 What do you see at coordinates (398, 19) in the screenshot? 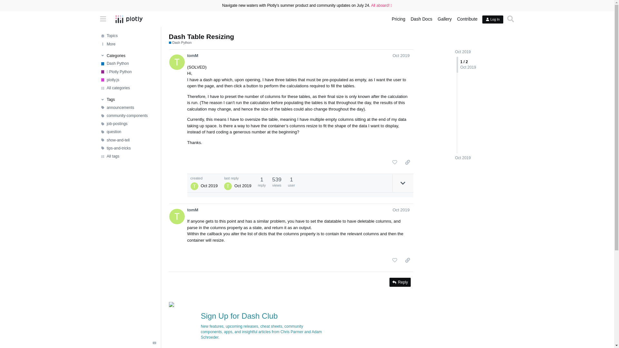
I see `Pricing` at bounding box center [398, 19].